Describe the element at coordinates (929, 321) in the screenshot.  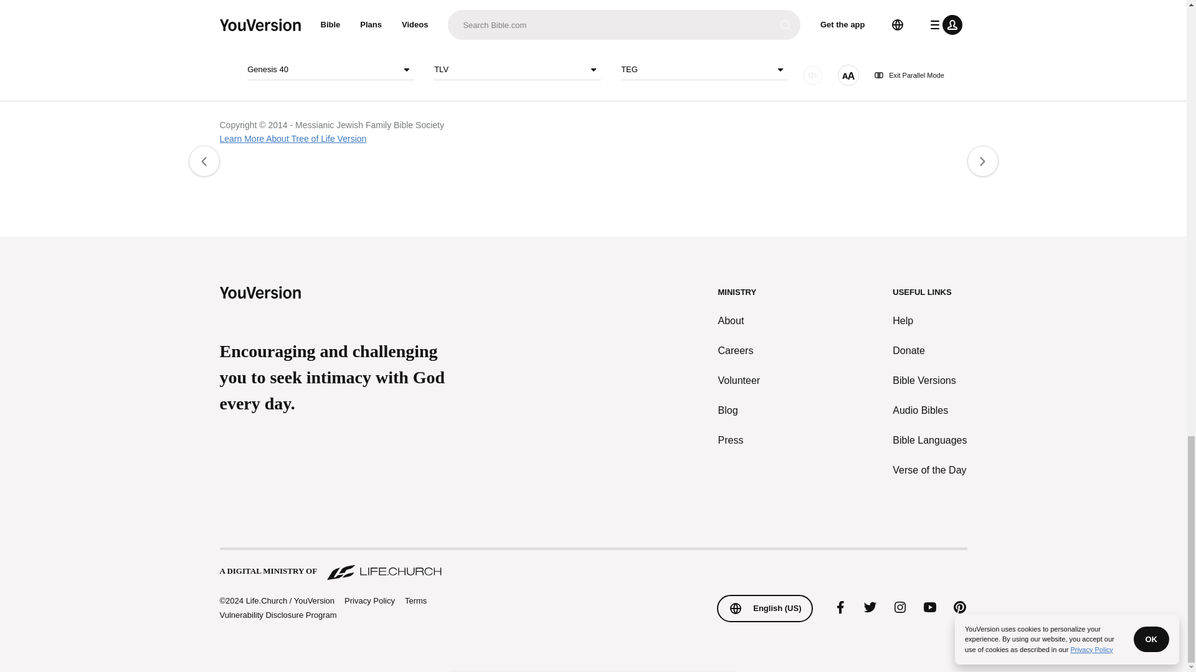
I see `Help` at that location.